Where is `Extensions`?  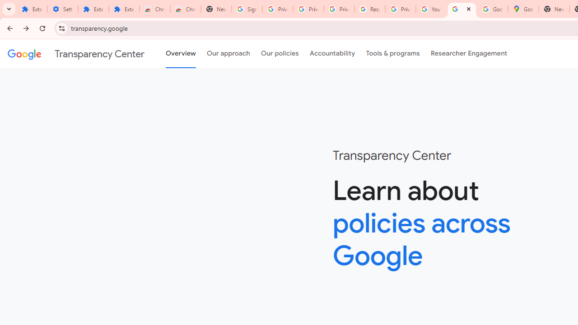 Extensions is located at coordinates (32, 9).